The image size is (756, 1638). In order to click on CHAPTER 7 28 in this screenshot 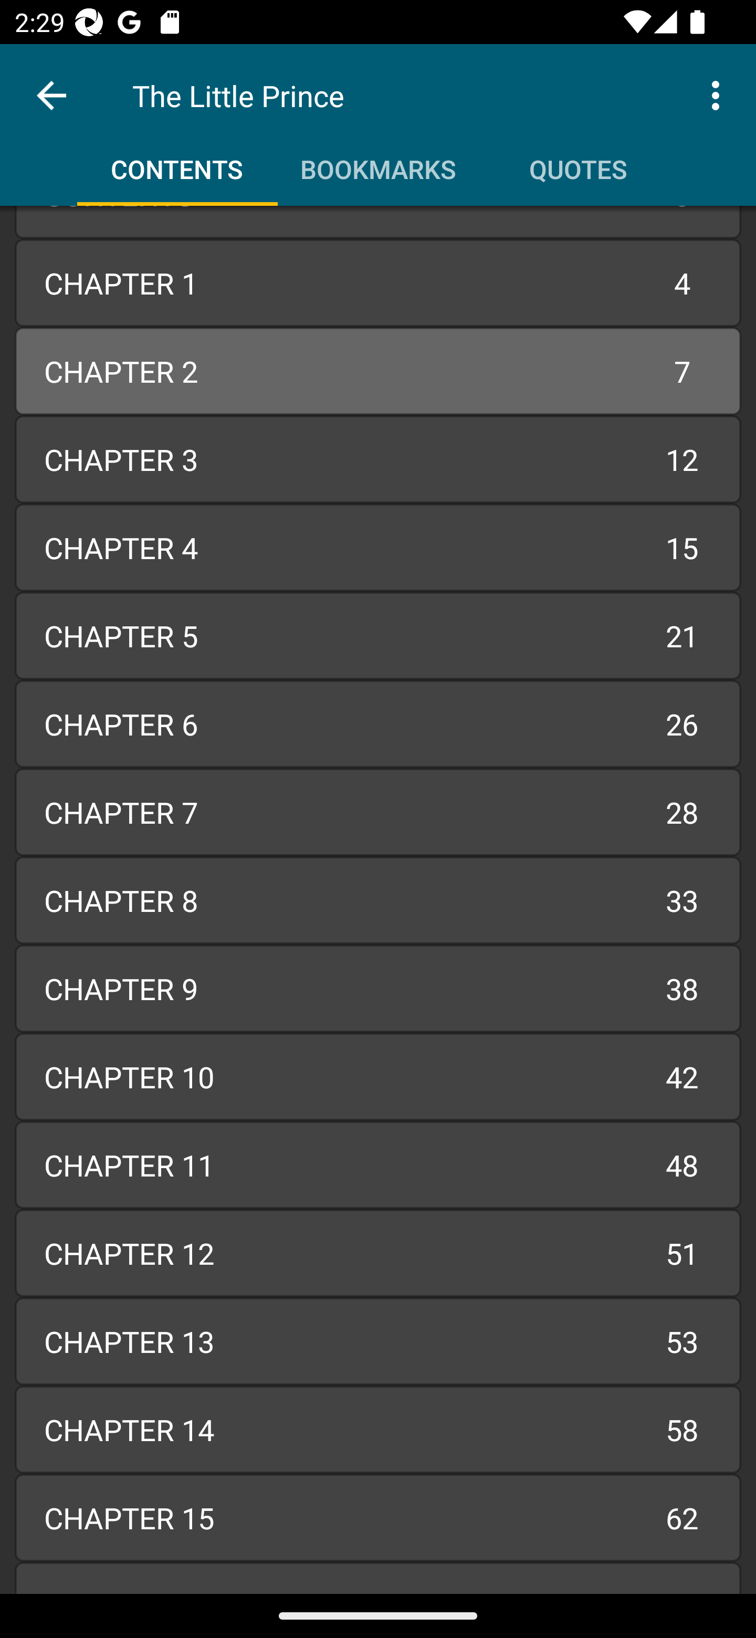, I will do `click(378, 812)`.